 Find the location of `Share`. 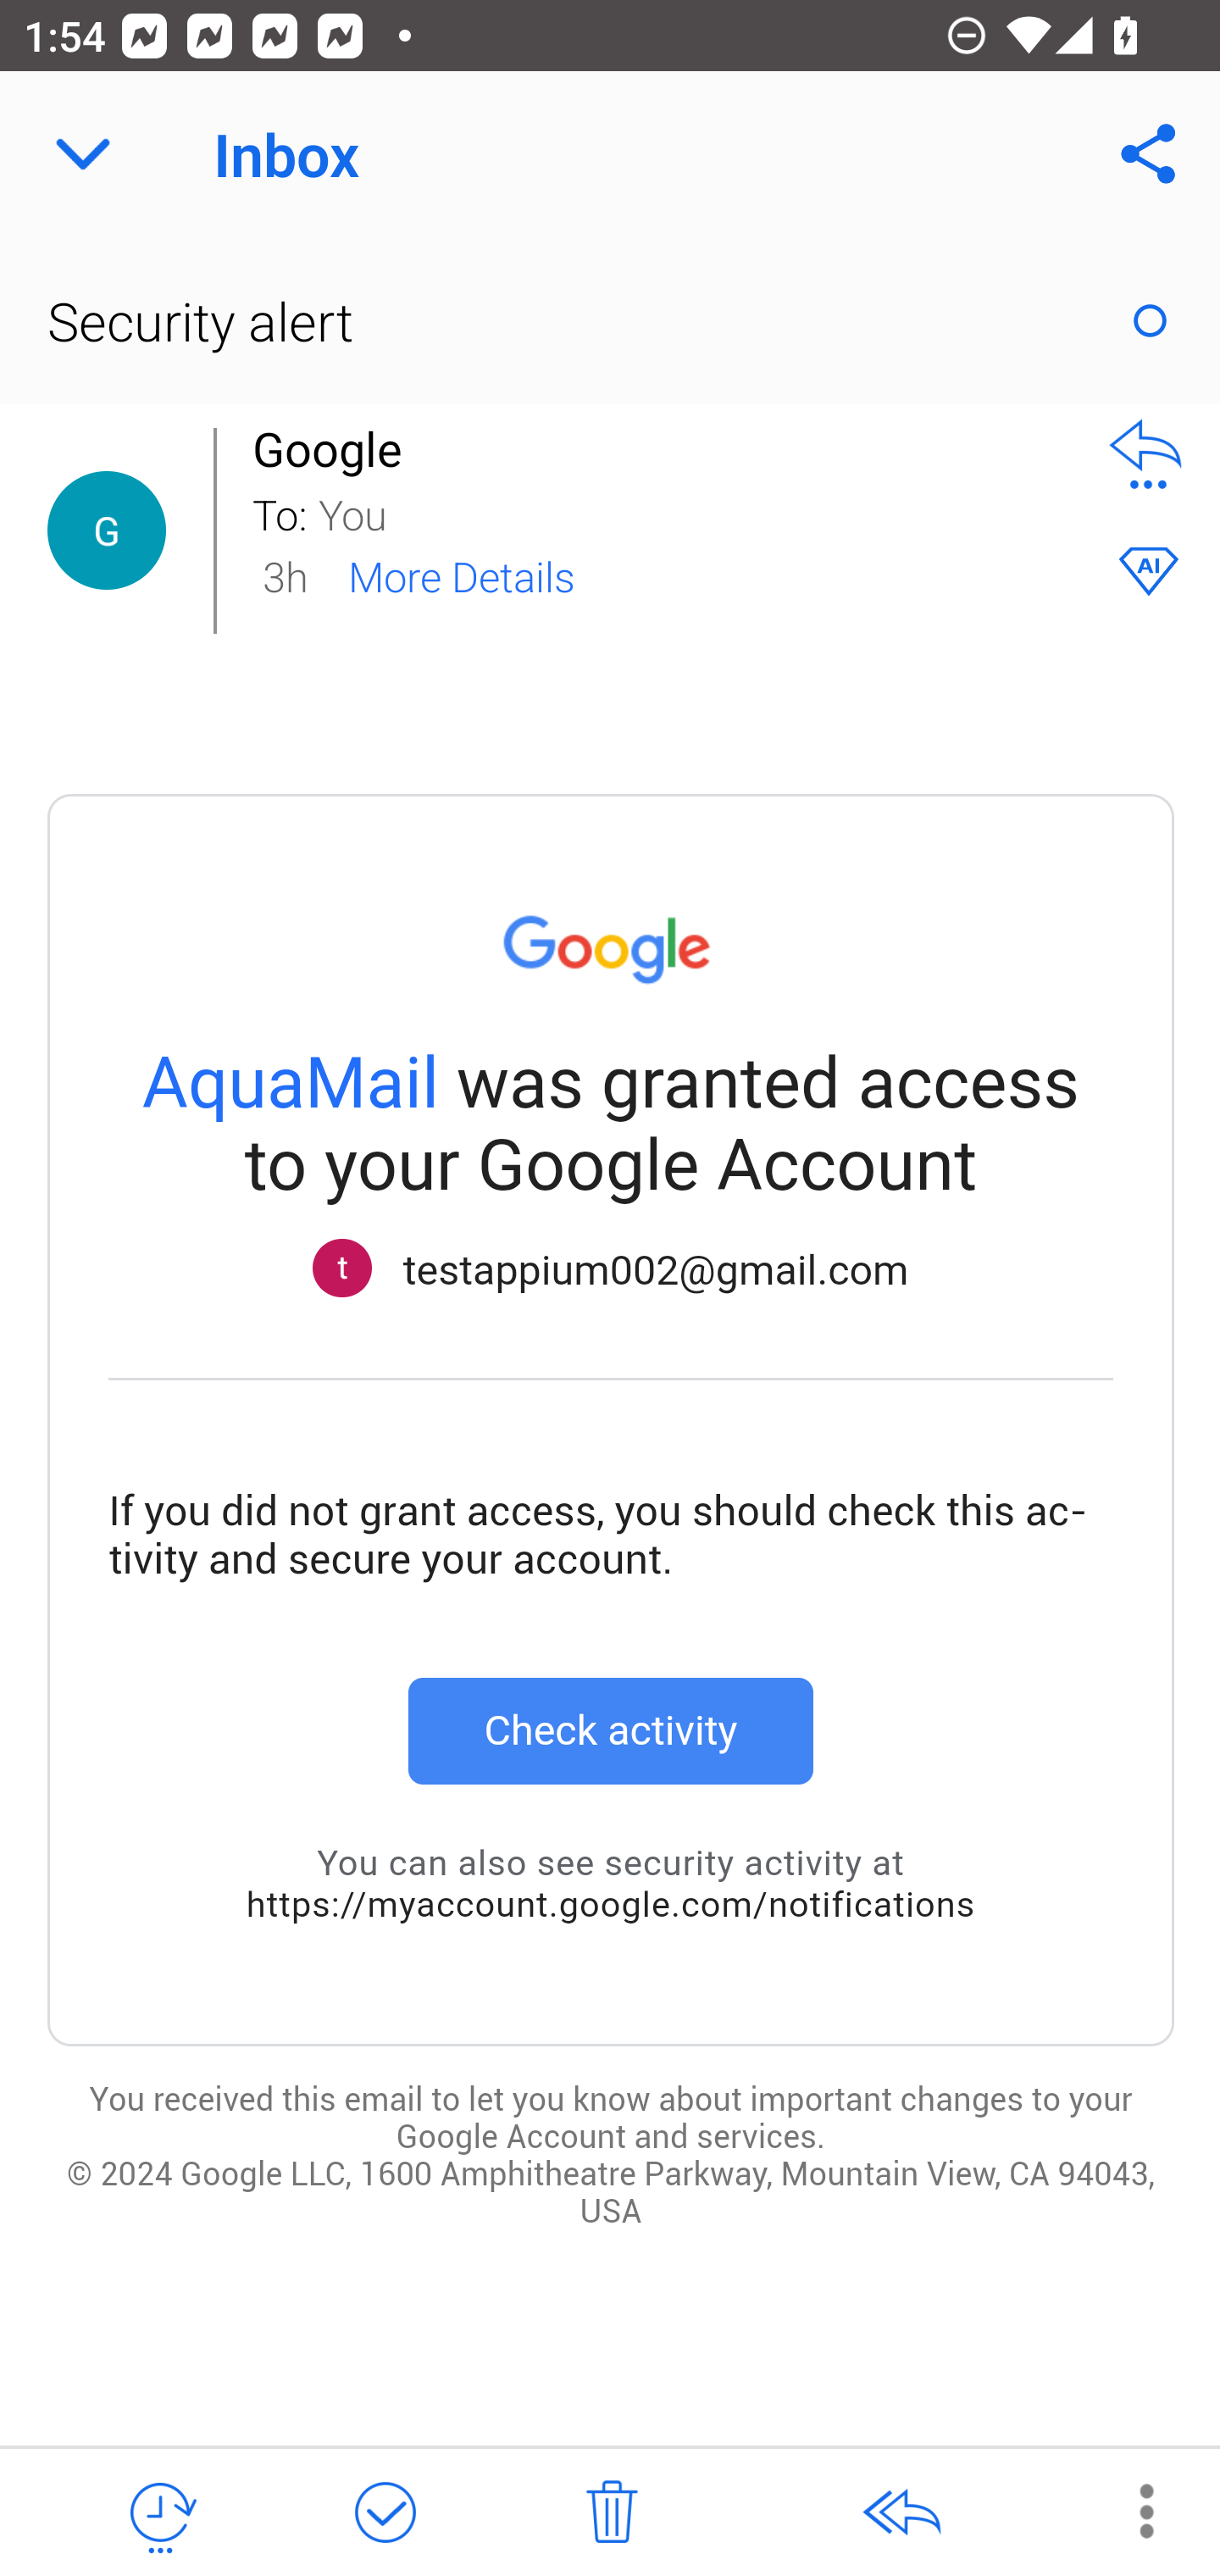

Share is located at coordinates (1149, 154).